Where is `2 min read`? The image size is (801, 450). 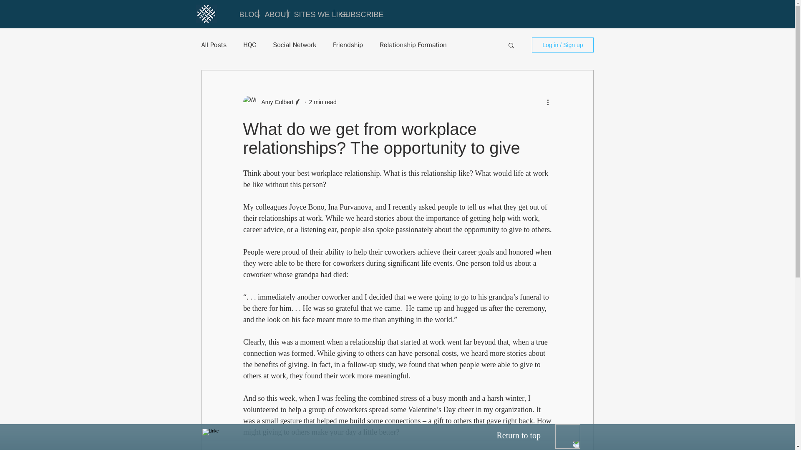 2 min read is located at coordinates (323, 102).